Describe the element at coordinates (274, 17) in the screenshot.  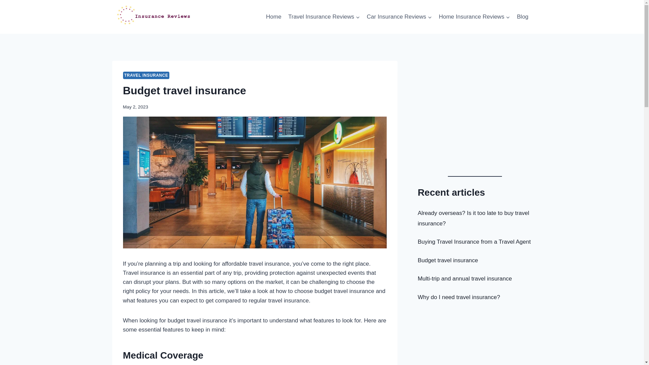
I see `Home` at that location.